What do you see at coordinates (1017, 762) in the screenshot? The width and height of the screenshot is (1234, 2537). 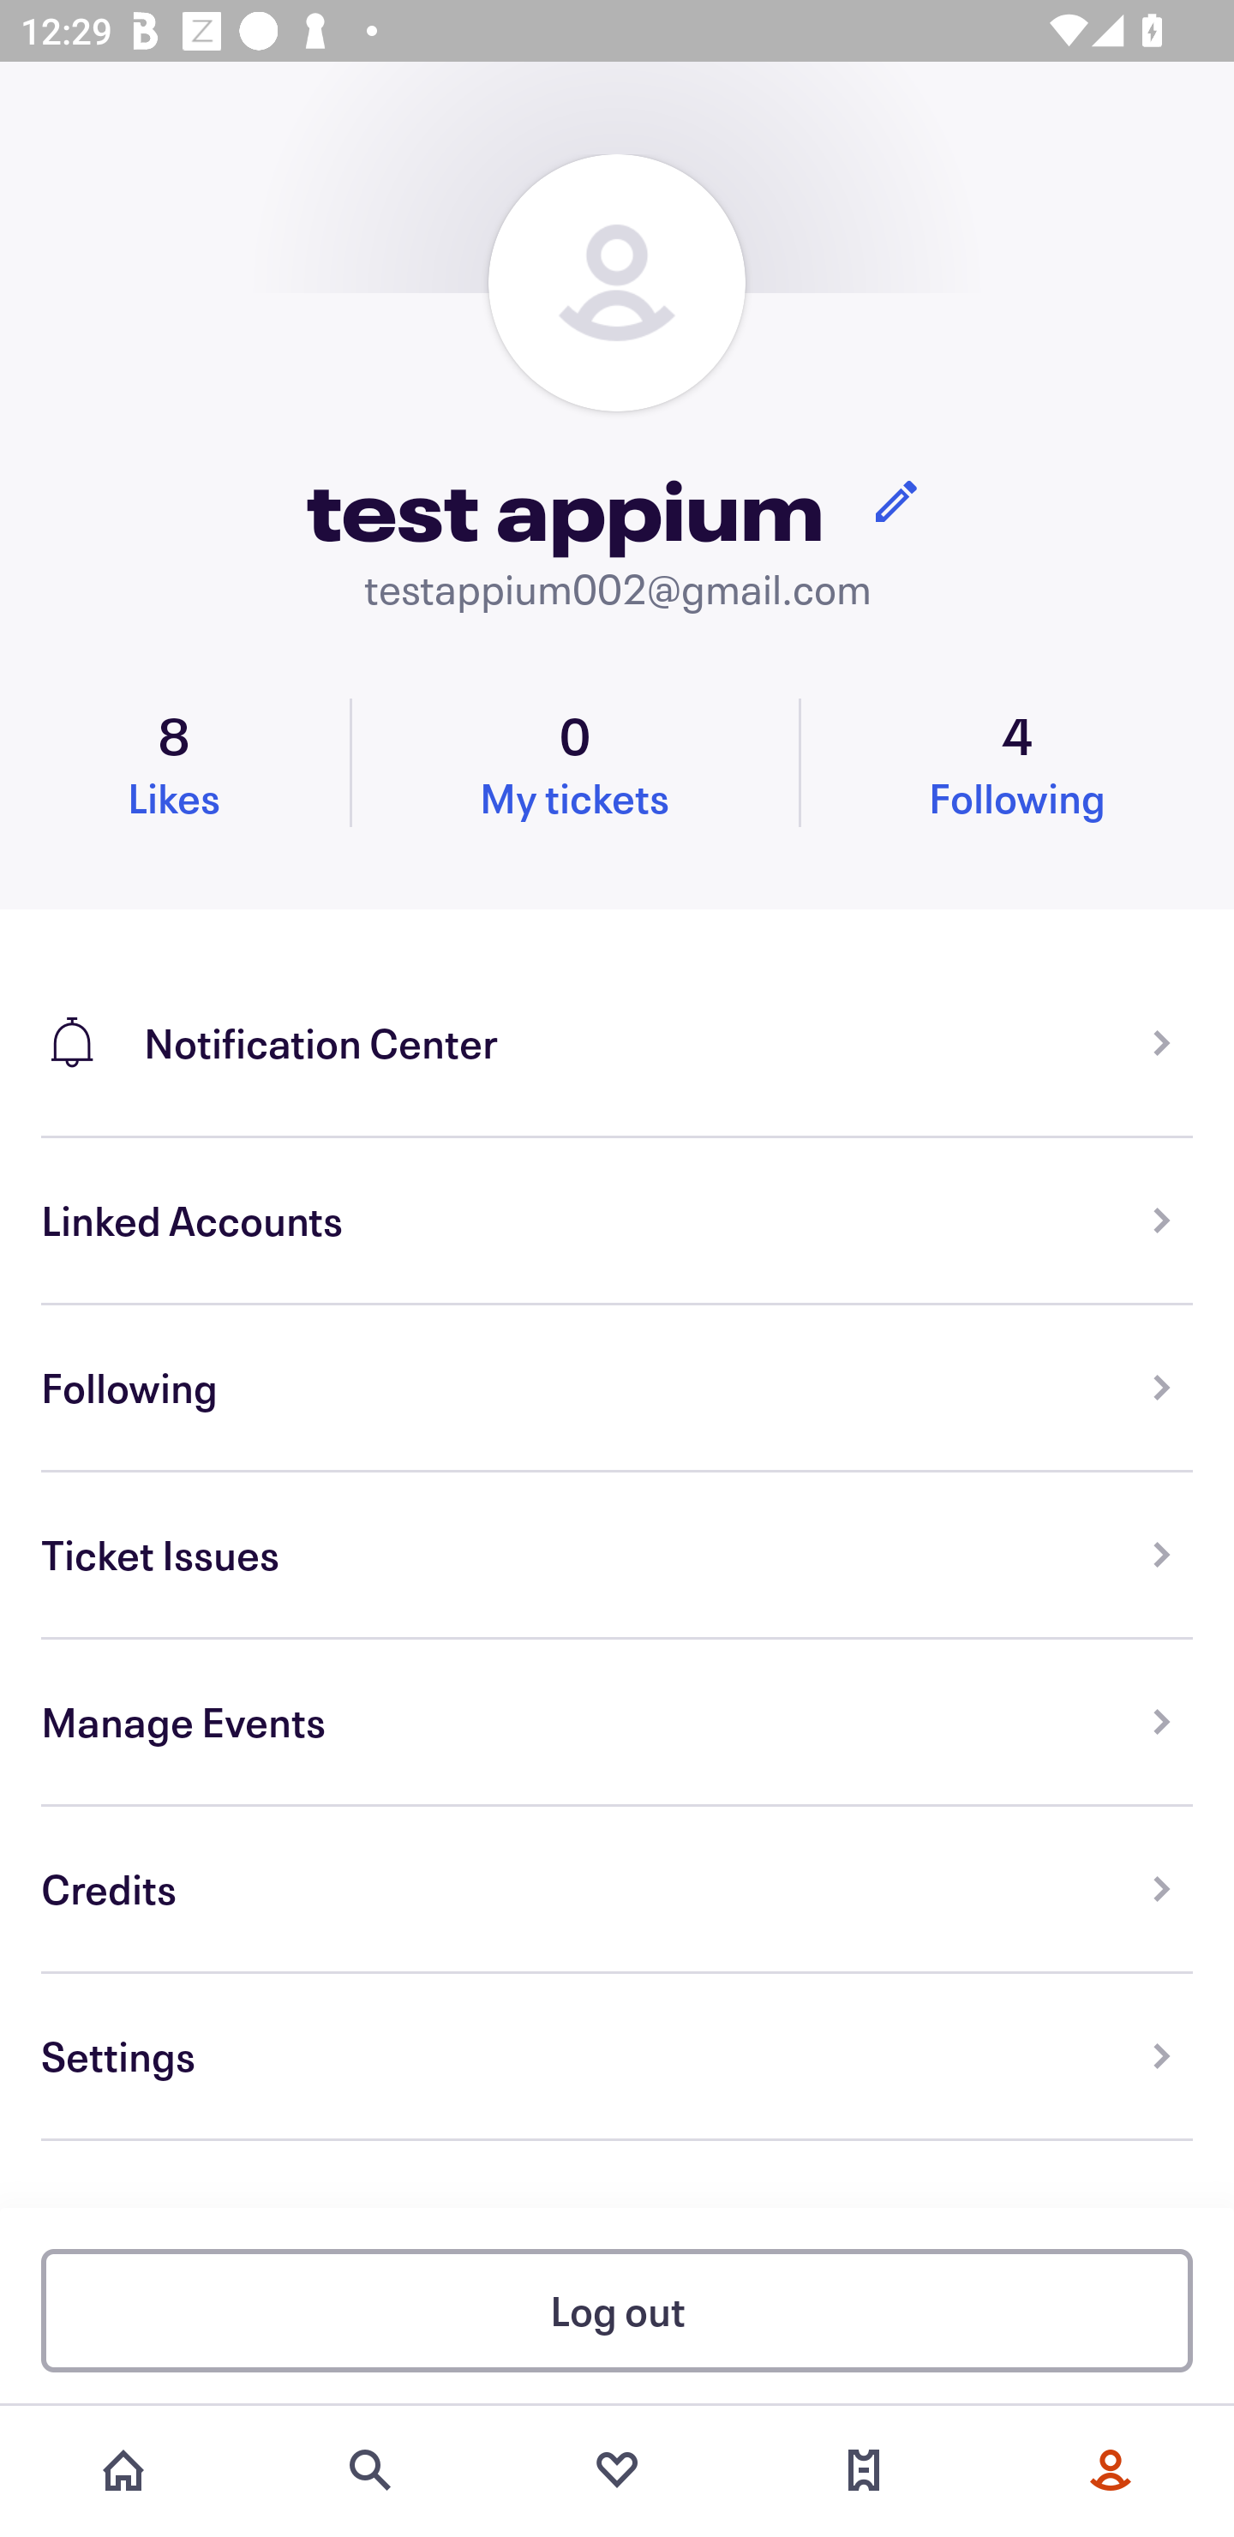 I see `4 Following` at bounding box center [1017, 762].